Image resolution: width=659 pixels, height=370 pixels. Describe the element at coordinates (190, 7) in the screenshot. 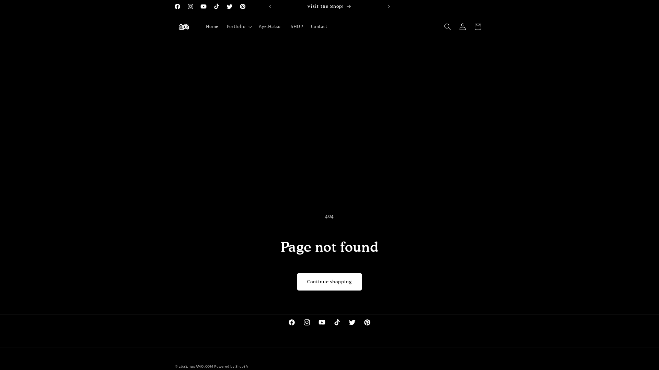

I see `Instagram` at that location.